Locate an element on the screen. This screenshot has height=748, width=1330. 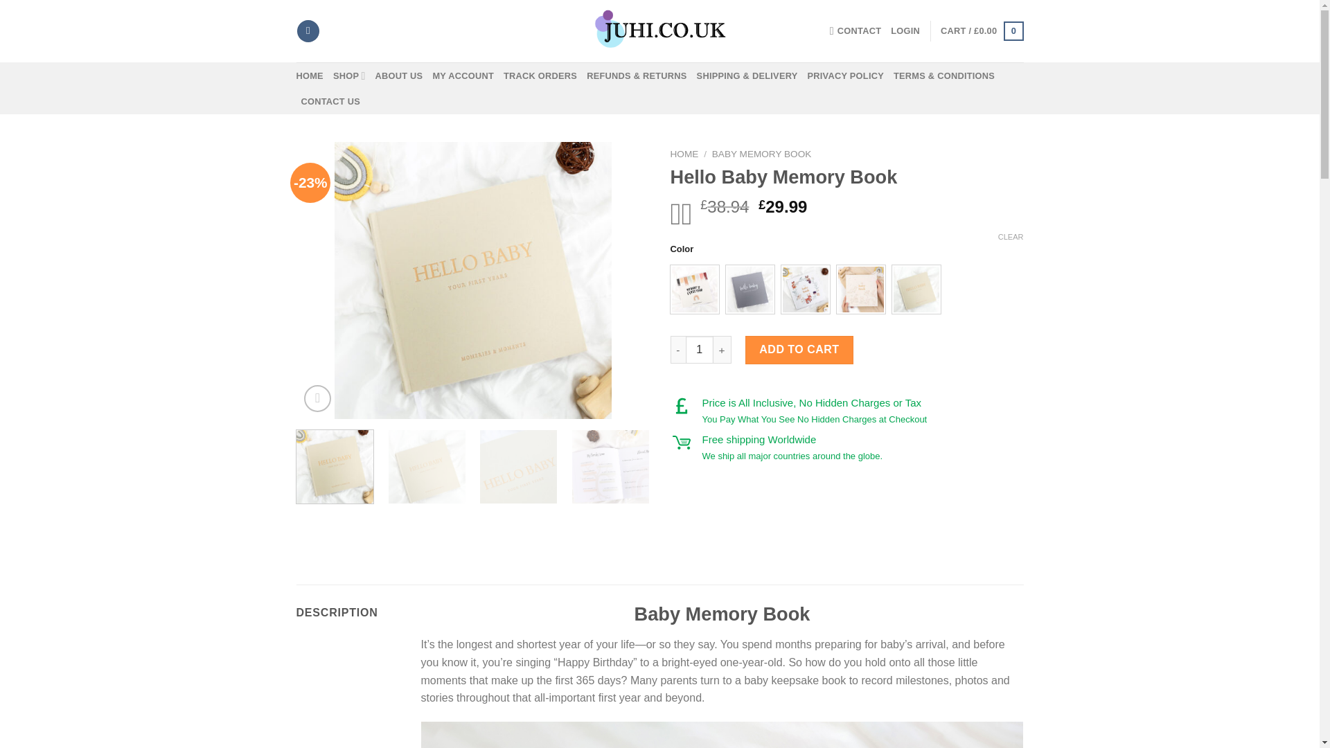
Cart is located at coordinates (981, 31).